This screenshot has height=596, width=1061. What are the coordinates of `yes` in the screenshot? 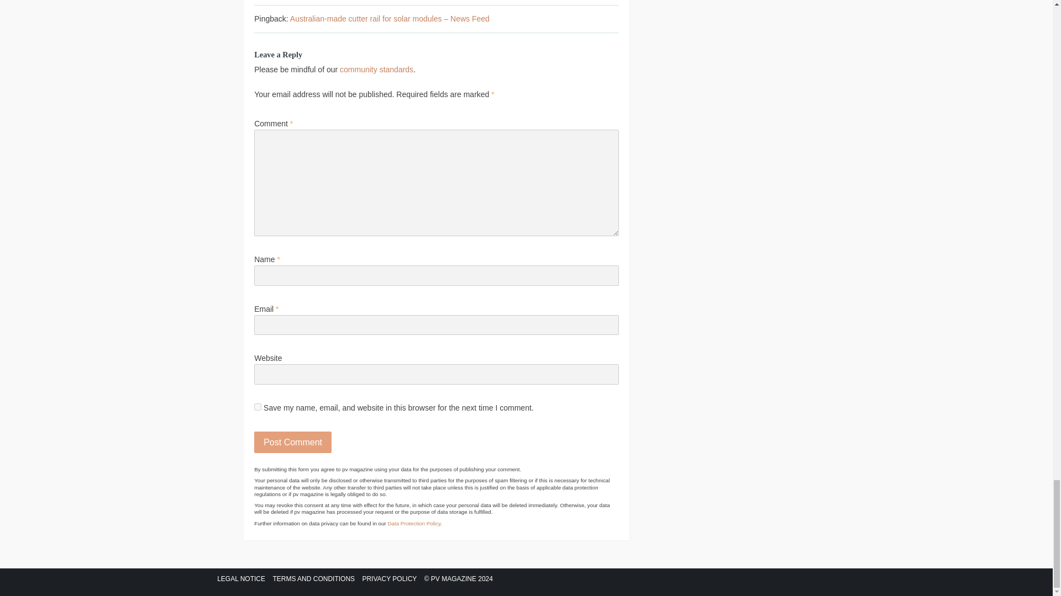 It's located at (258, 407).